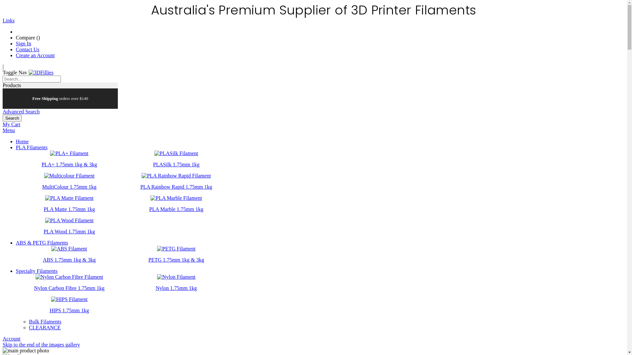 The image size is (632, 355). Describe the element at coordinates (35, 55) in the screenshot. I see `Create an Account` at that location.